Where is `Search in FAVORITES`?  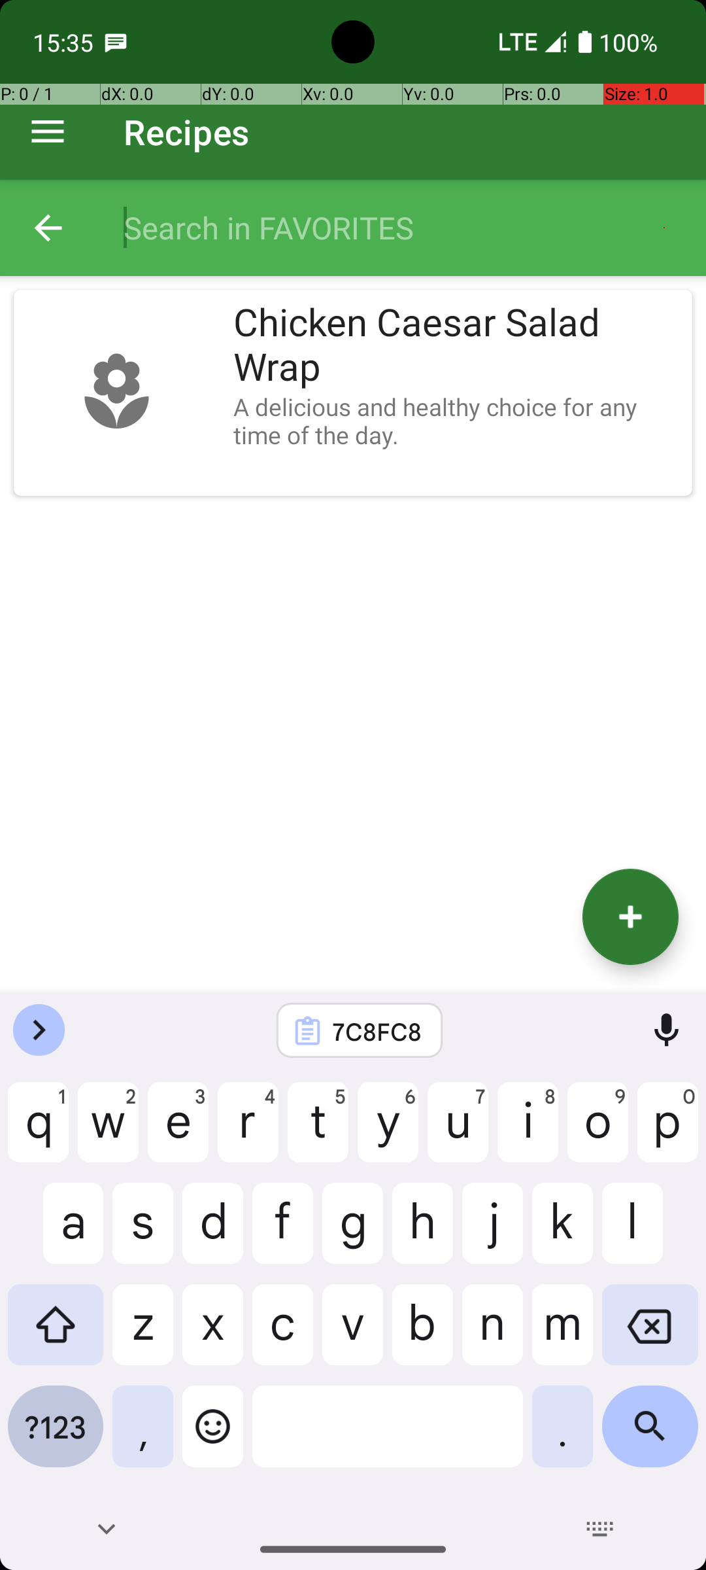 Search in FAVORITES is located at coordinates (401, 228).